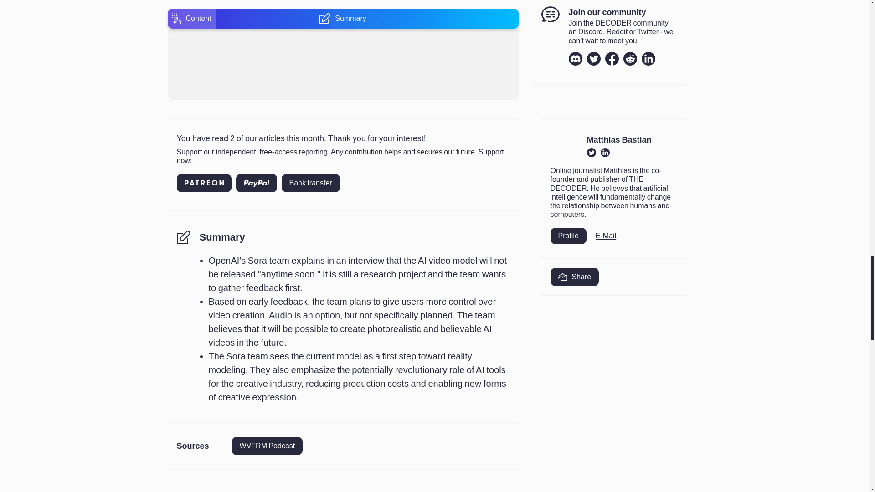  What do you see at coordinates (576, 58) in the screenshot?
I see `Discord` at bounding box center [576, 58].